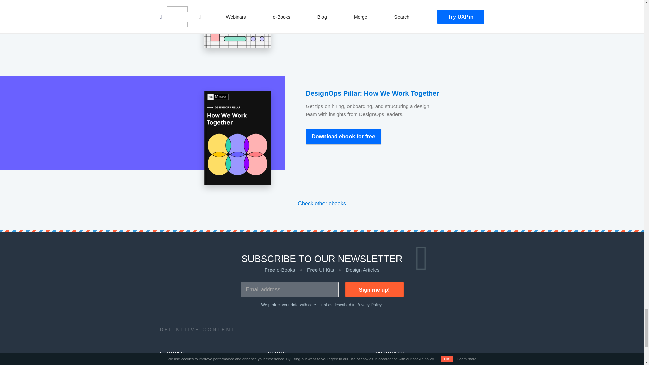 This screenshot has width=649, height=365. I want to click on DesignOps Pillar: How We Work Together, so click(372, 93).